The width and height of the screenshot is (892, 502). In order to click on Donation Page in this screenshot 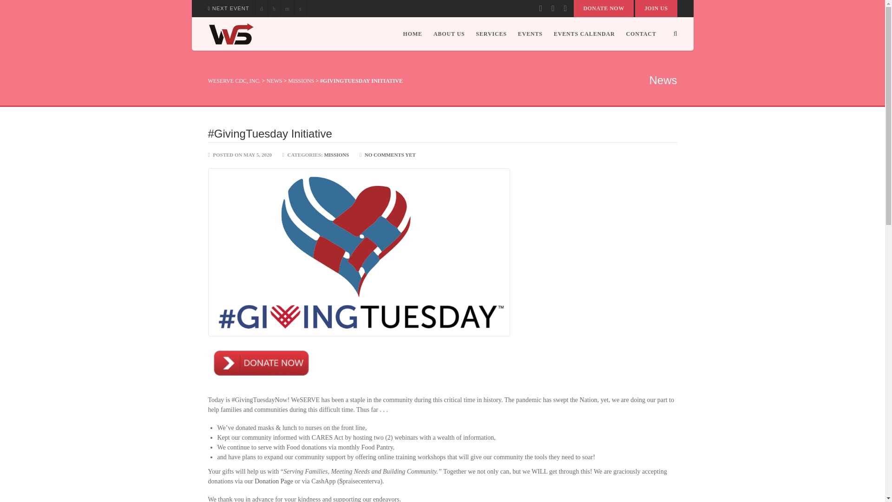, I will do `click(274, 482)`.